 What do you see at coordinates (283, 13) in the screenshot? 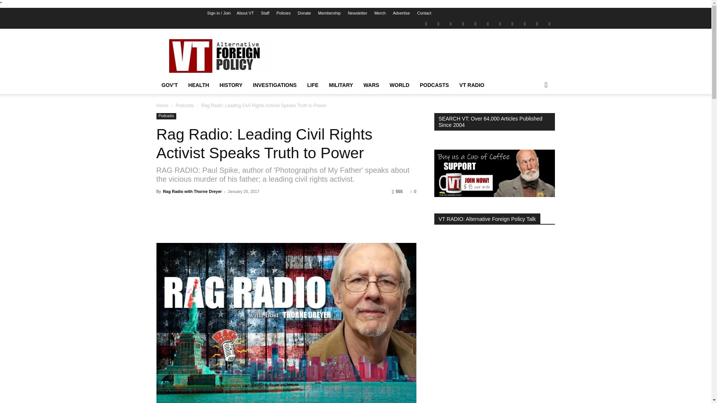
I see `Policies` at bounding box center [283, 13].